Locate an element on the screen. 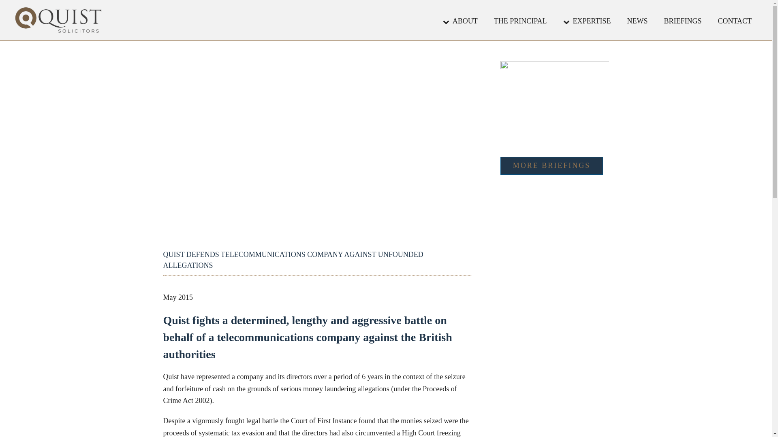 Image resolution: width=778 pixels, height=437 pixels. MORE BRIEFINGS is located at coordinates (552, 166).